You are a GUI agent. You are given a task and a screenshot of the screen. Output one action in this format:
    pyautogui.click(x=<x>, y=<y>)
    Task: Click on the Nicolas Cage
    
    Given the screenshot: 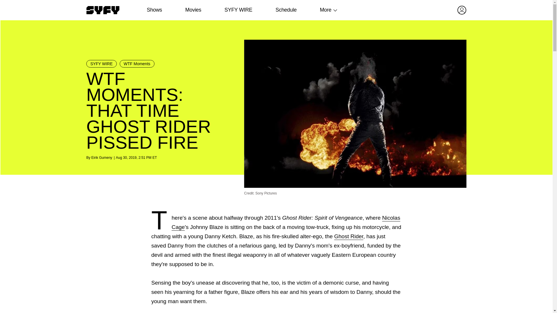 What is the action you would take?
    pyautogui.click(x=285, y=222)
    